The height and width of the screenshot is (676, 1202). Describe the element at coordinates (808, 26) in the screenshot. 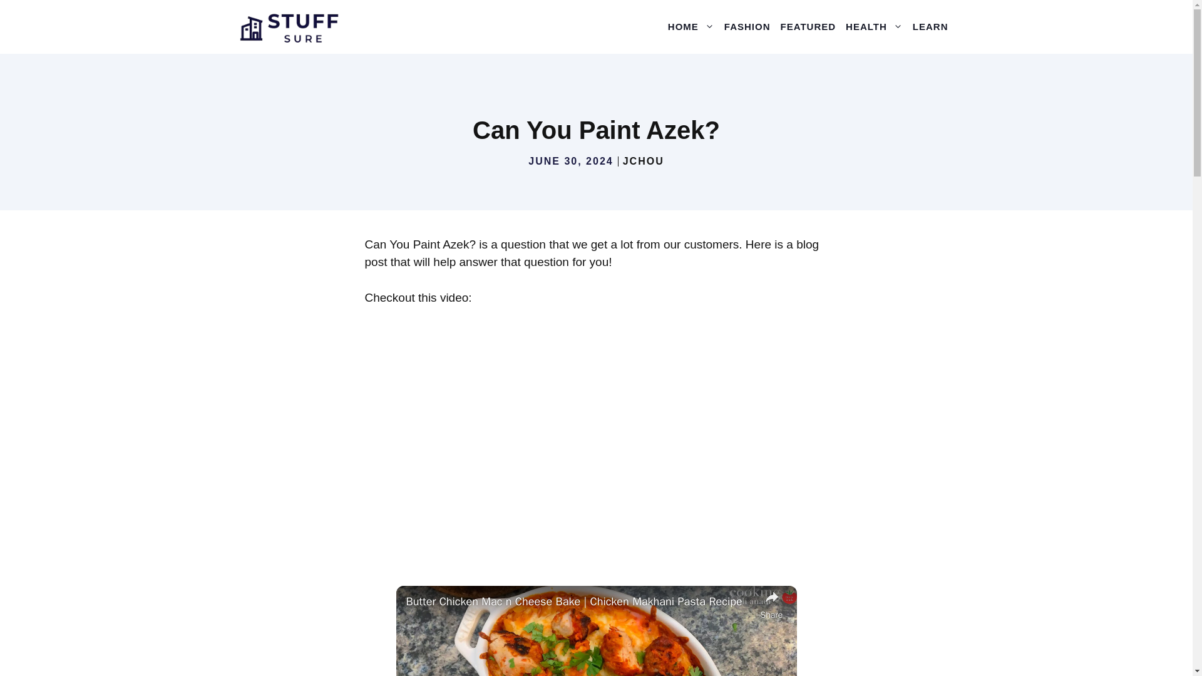

I see `FEATURED` at that location.